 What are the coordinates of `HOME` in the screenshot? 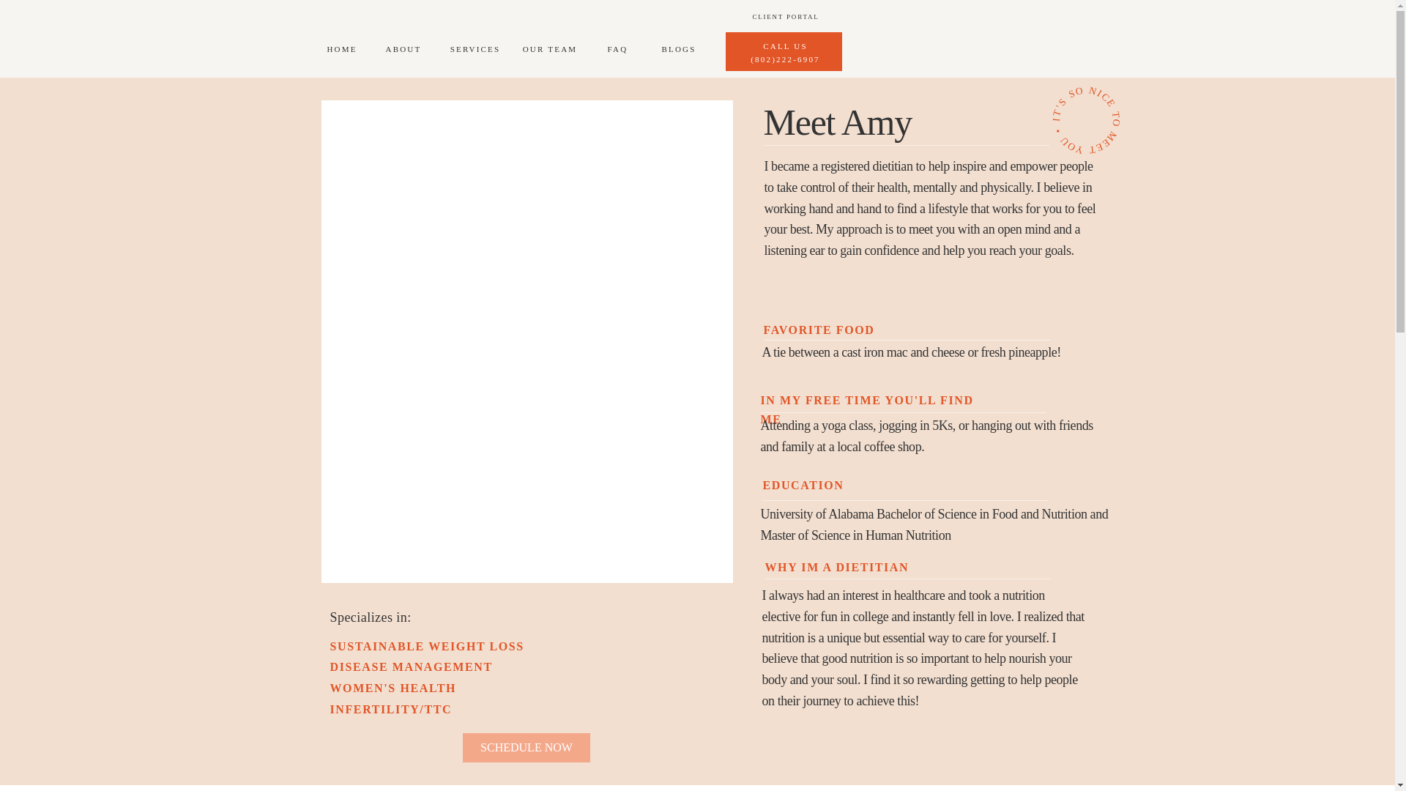 It's located at (341, 51).